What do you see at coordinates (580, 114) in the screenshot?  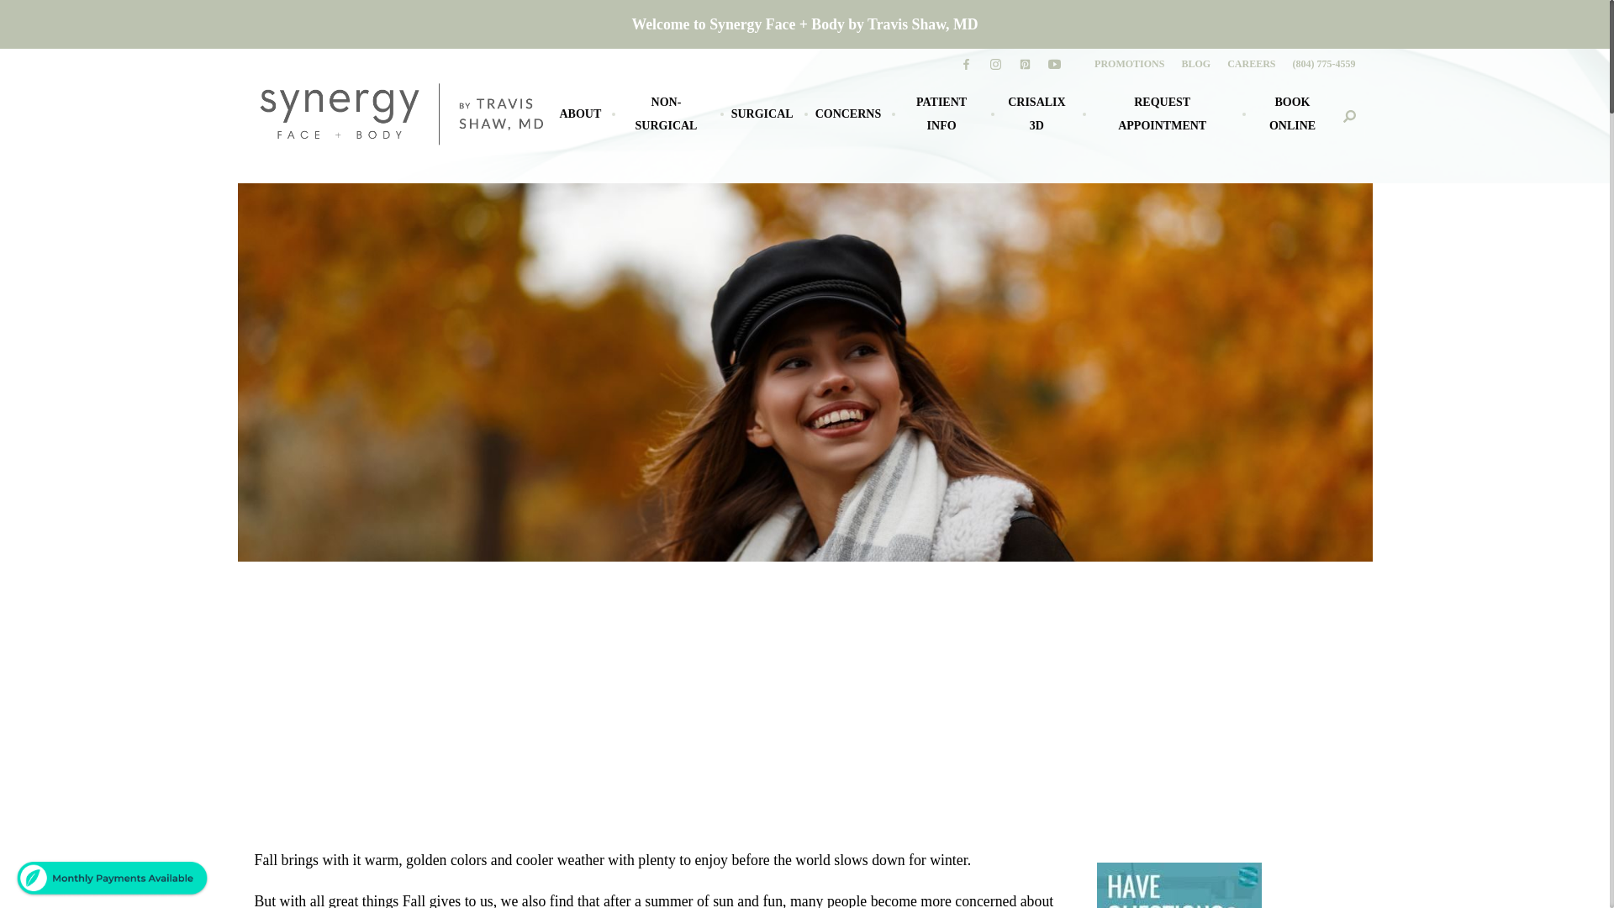 I see `ABOUT` at bounding box center [580, 114].